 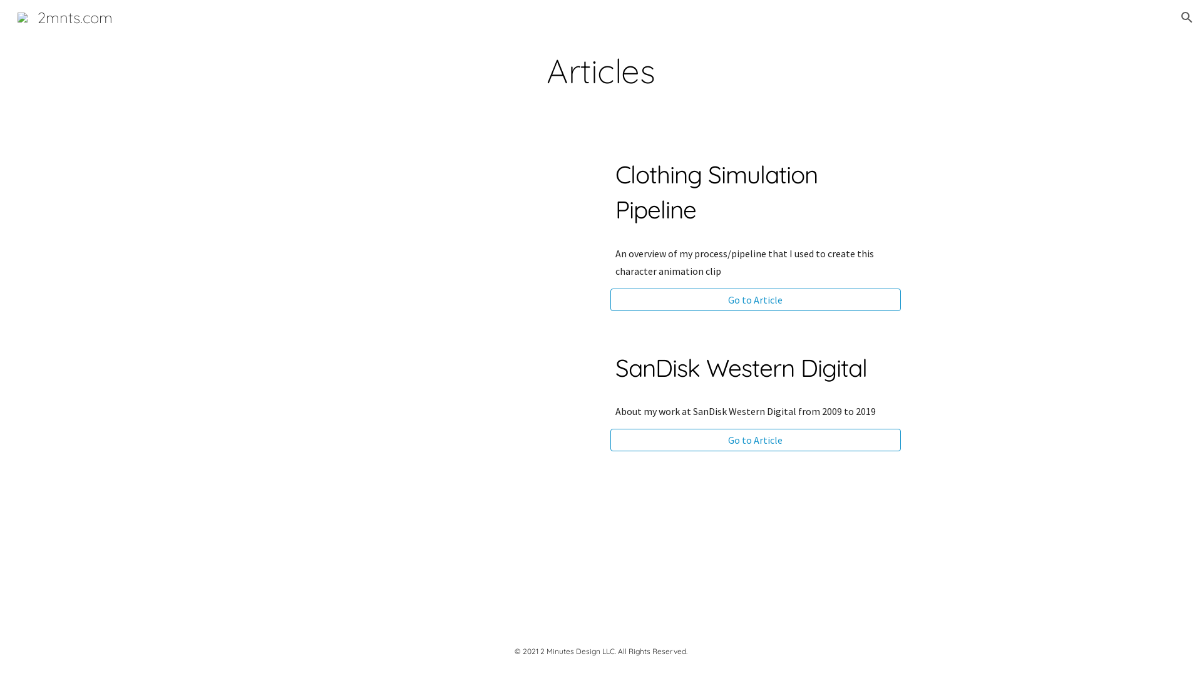 What do you see at coordinates (756, 440) in the screenshot?
I see `Go to Article` at bounding box center [756, 440].